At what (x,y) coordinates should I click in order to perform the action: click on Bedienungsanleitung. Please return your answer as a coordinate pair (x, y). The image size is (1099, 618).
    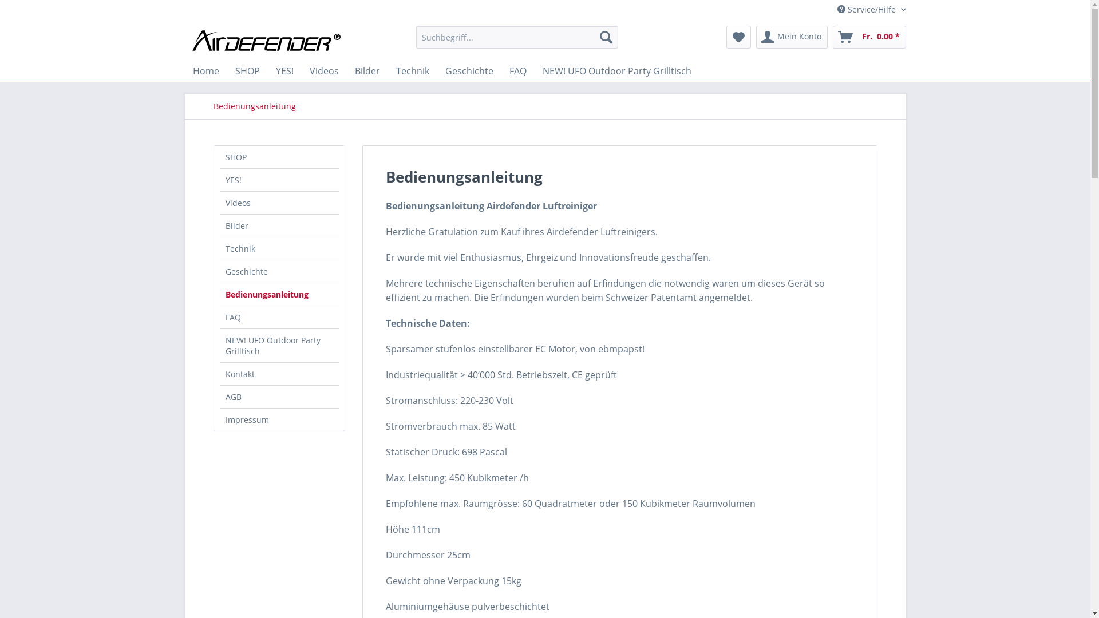
    Looking at the image, I should click on (254, 106).